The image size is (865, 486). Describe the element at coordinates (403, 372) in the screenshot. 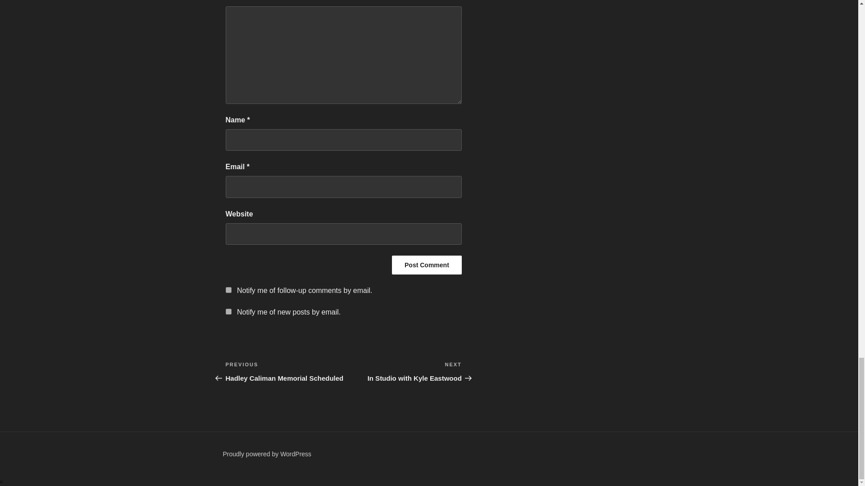

I see `Post Comment` at that location.